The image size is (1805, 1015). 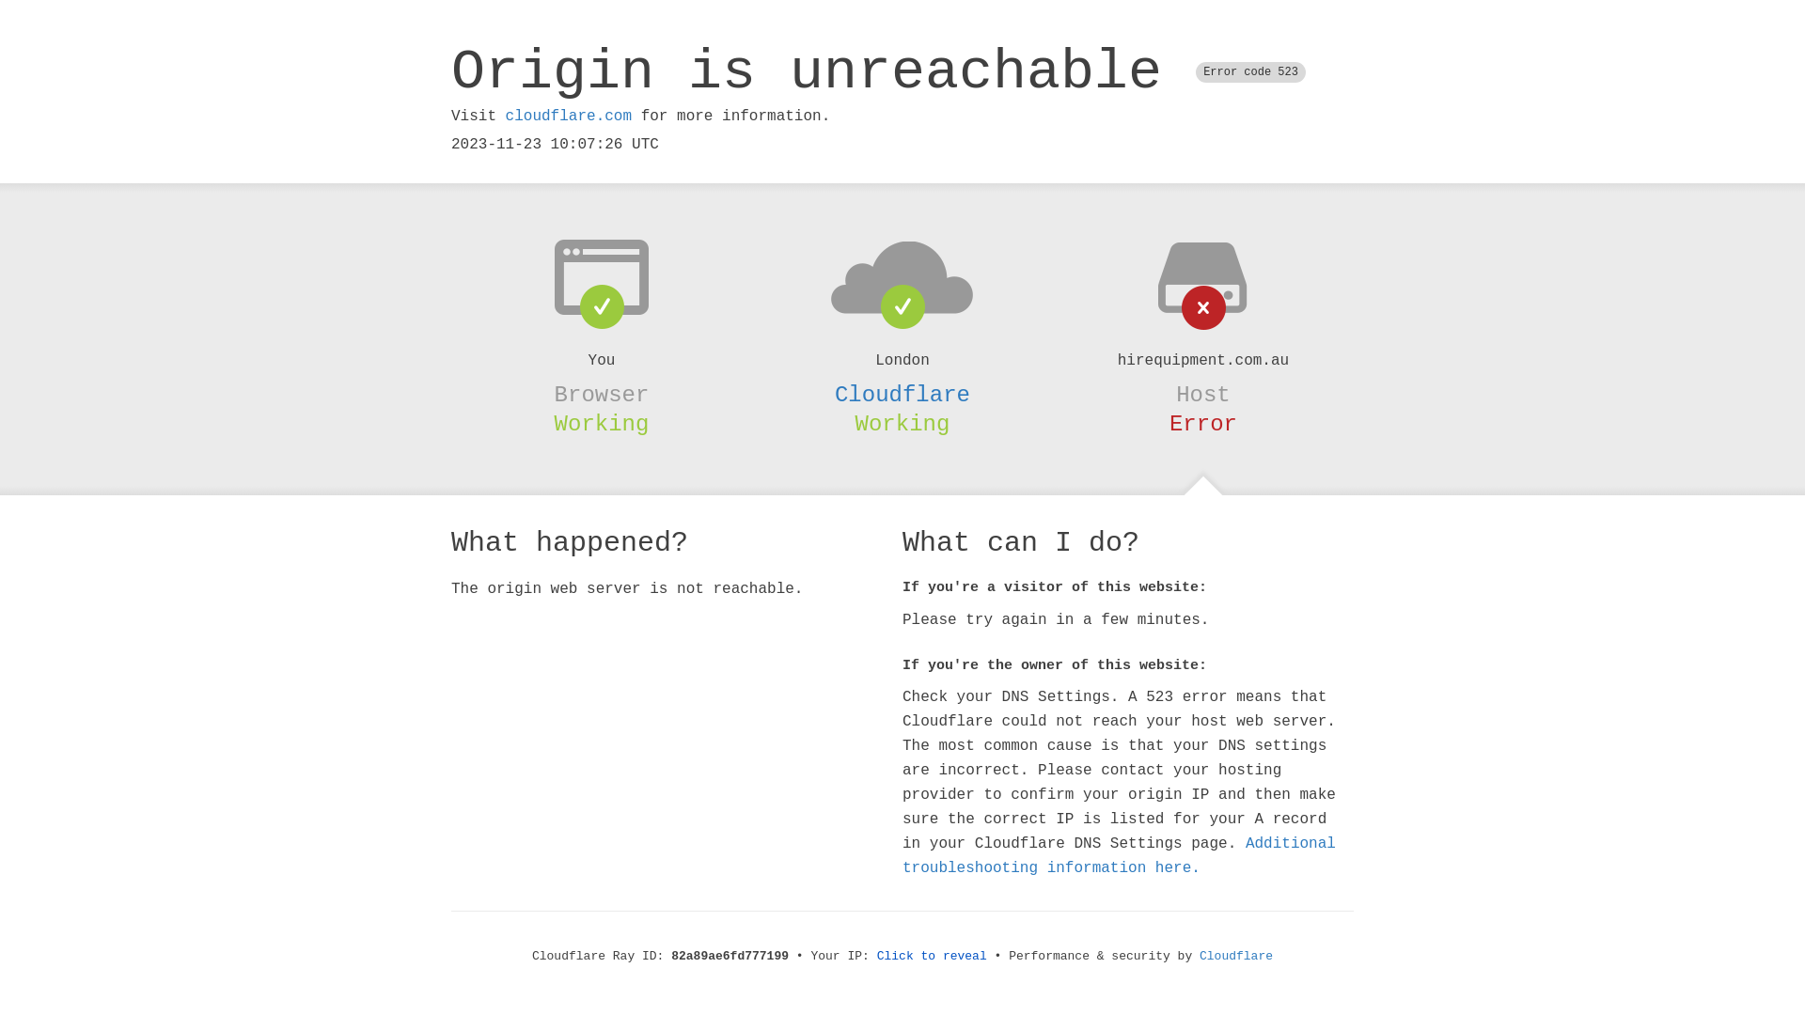 I want to click on Cloudflare, so click(x=902, y=395).